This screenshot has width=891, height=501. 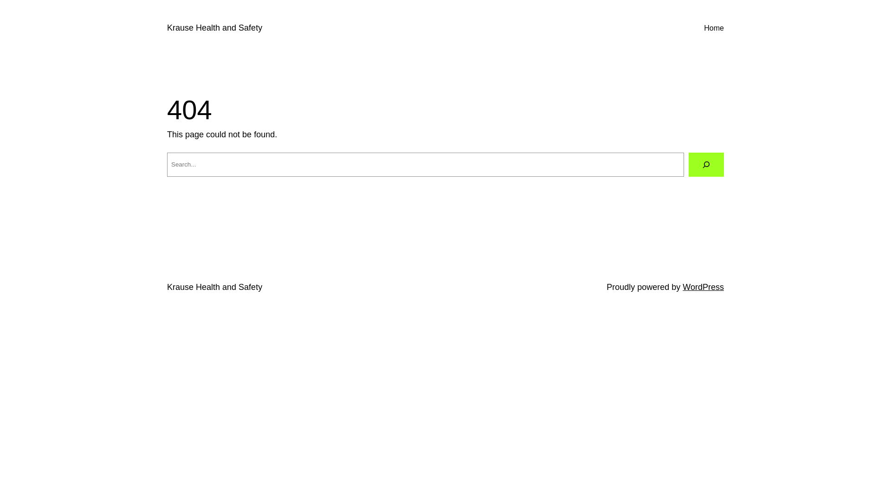 I want to click on Krause Health and Safety, so click(x=214, y=287).